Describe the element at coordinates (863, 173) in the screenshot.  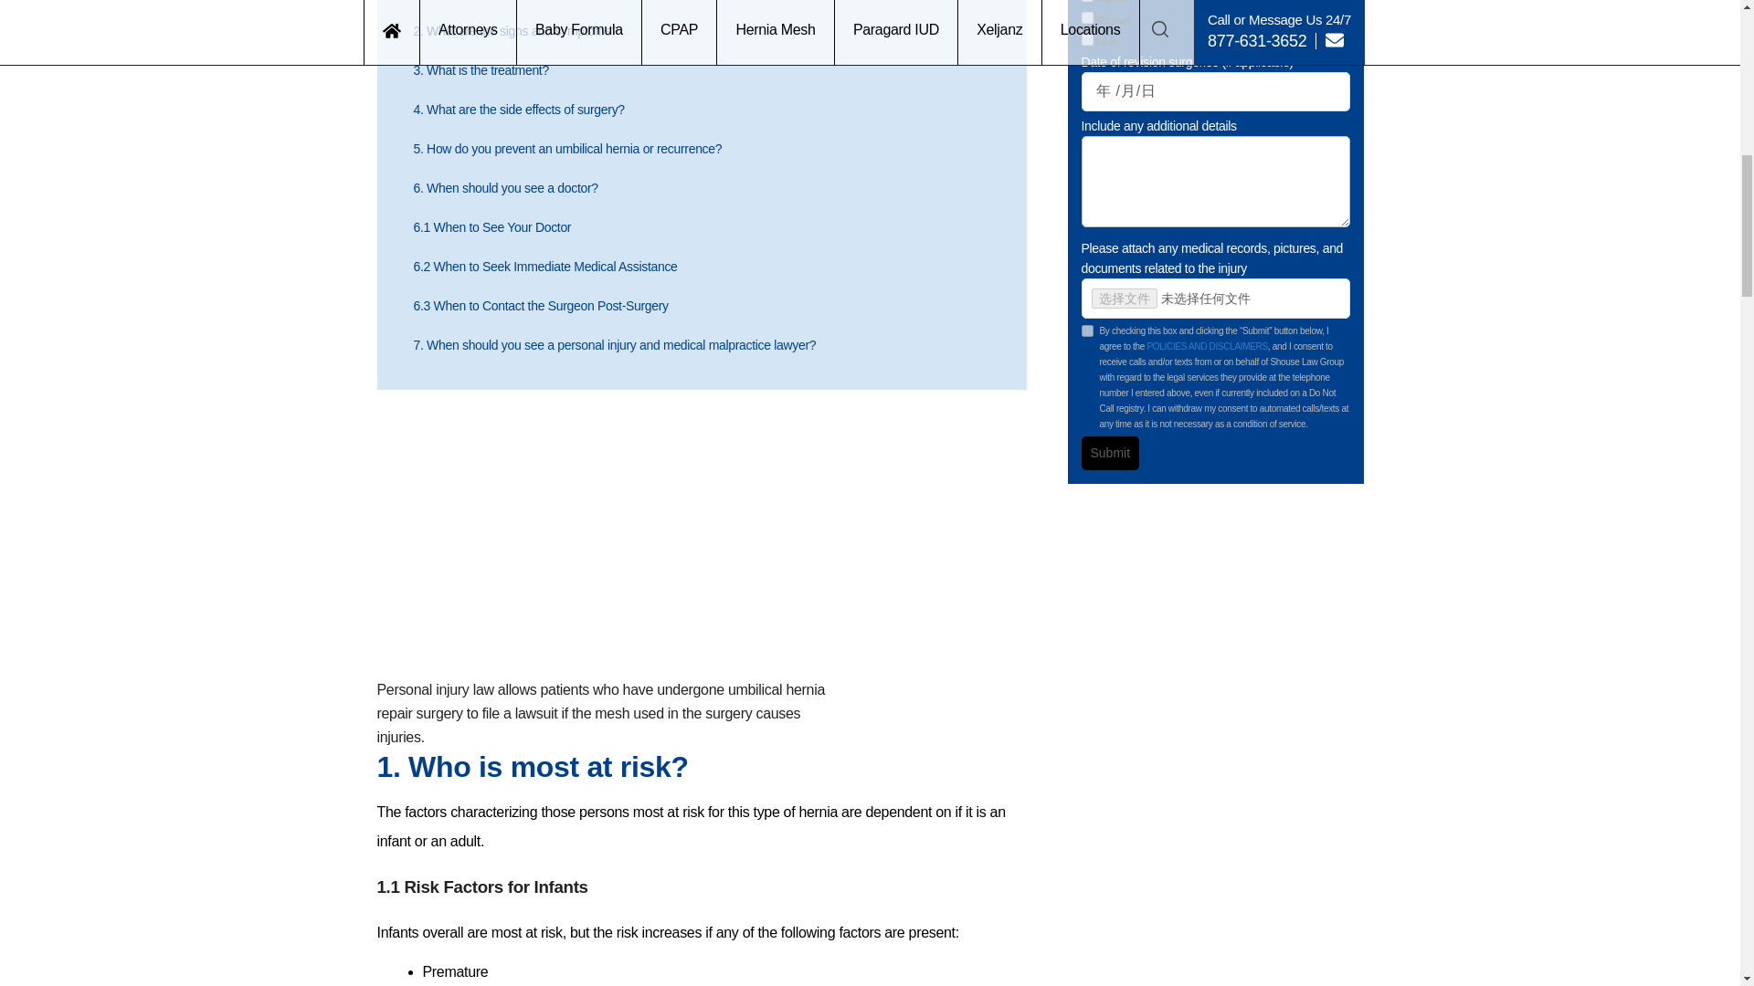
I see `Submit` at that location.